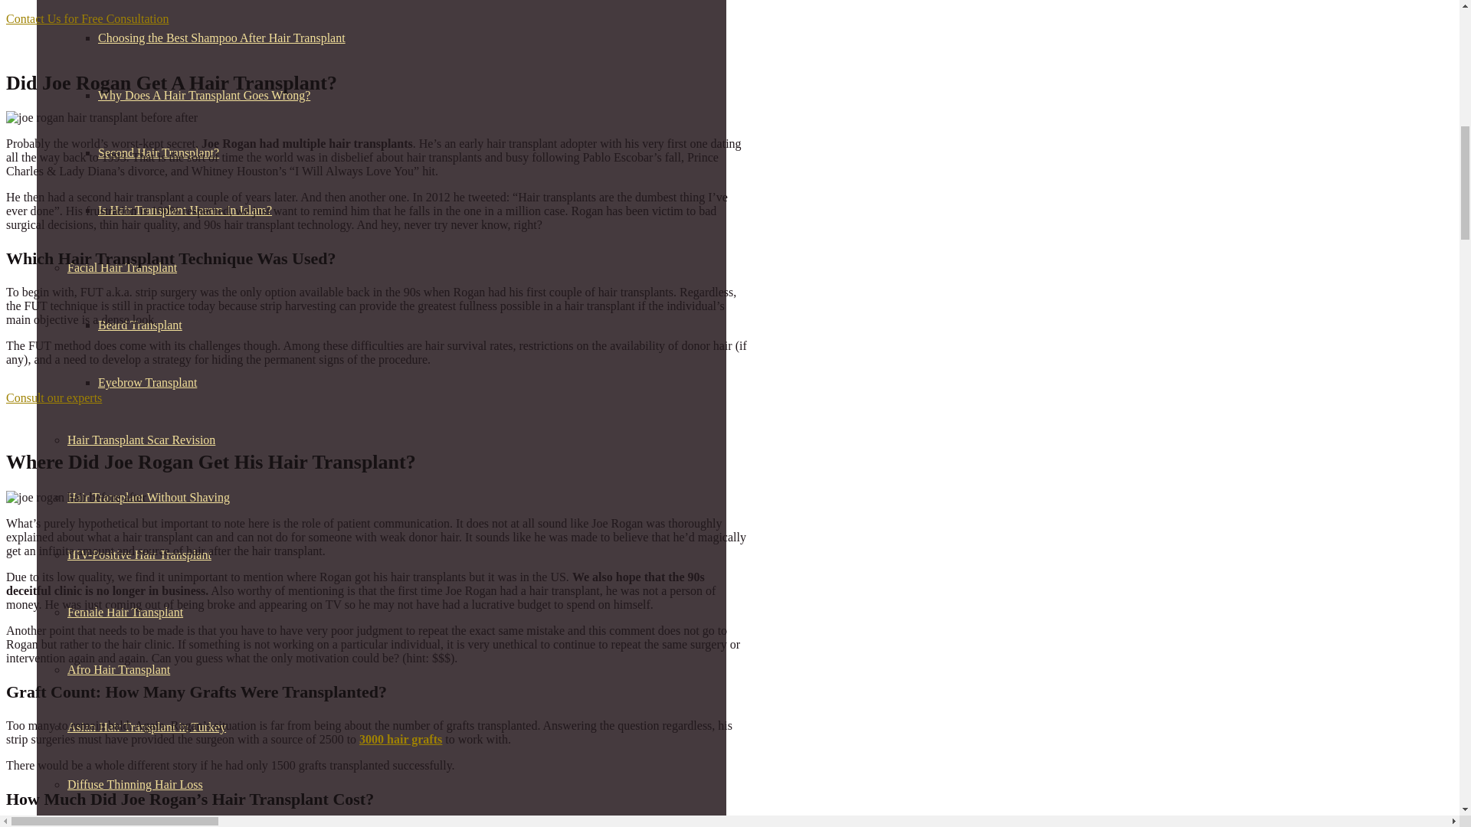 Image resolution: width=1471 pixels, height=827 pixels. What do you see at coordinates (122, 267) in the screenshot?
I see `Facial Hair Transplant` at bounding box center [122, 267].